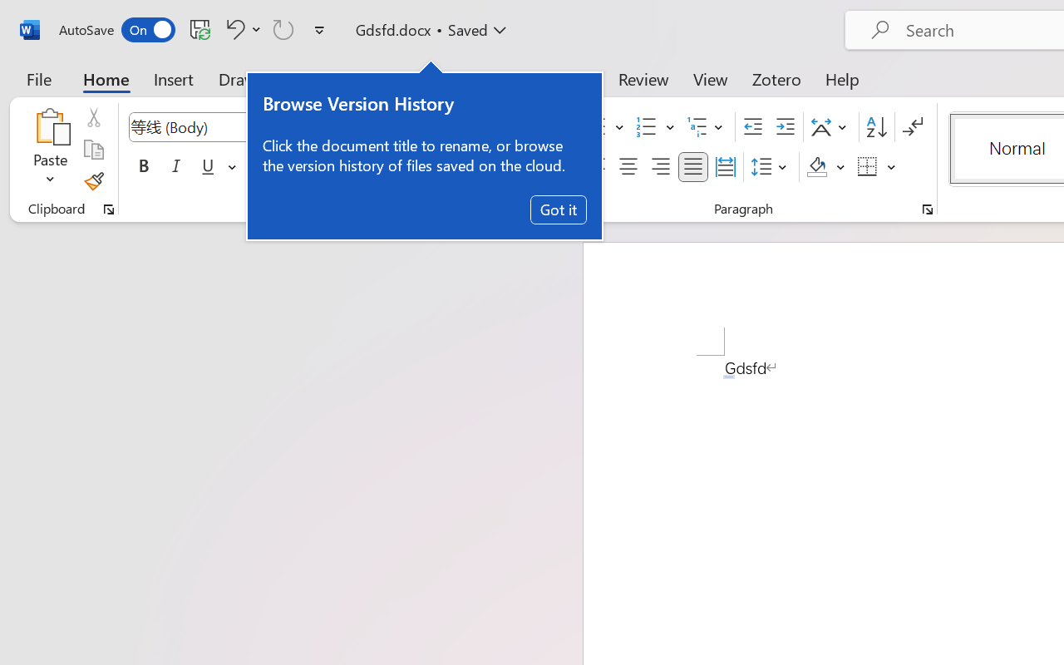 The width and height of the screenshot is (1064, 665). What do you see at coordinates (693, 167) in the screenshot?
I see `Justify` at bounding box center [693, 167].